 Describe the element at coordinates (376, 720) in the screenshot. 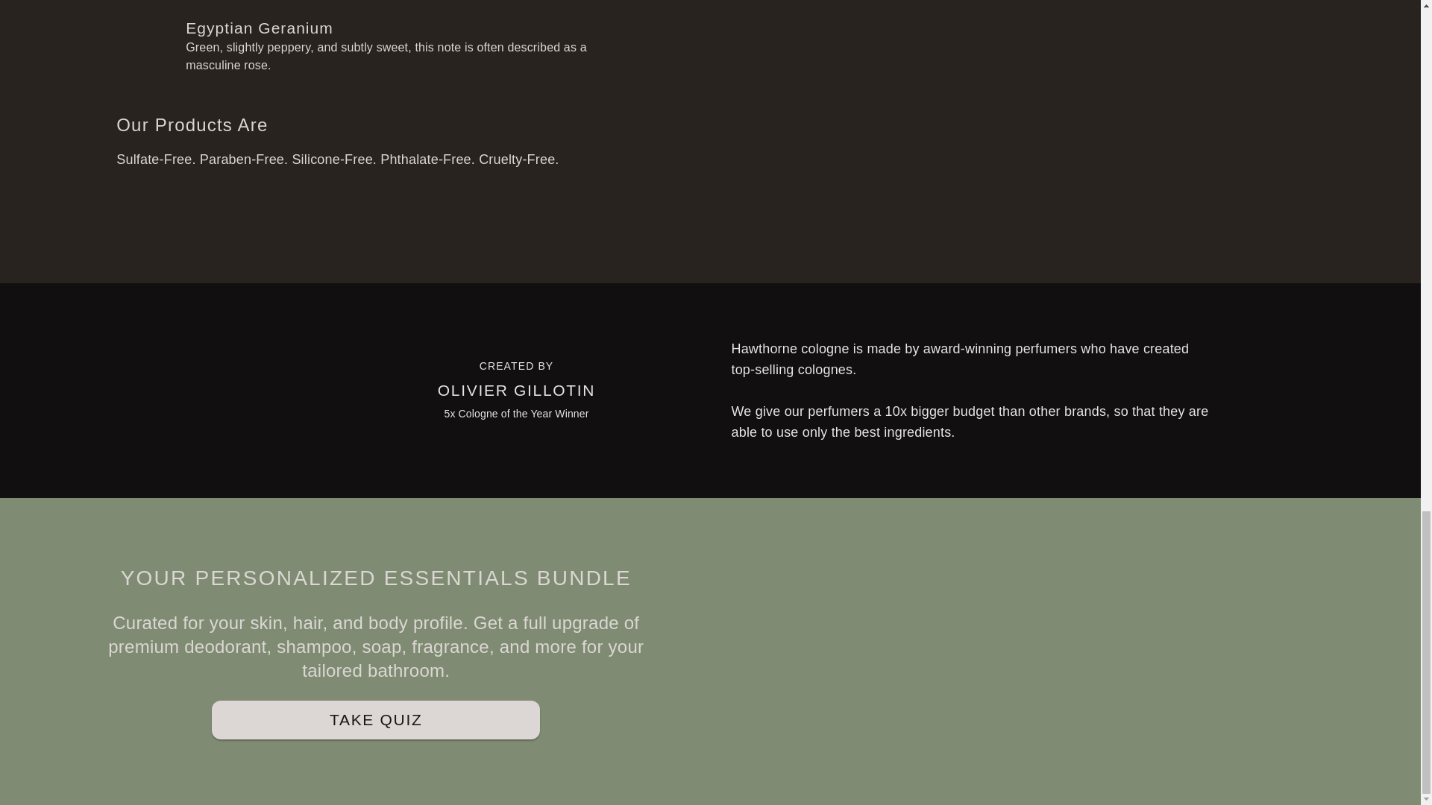

I see `TAKE QUIZ` at that location.